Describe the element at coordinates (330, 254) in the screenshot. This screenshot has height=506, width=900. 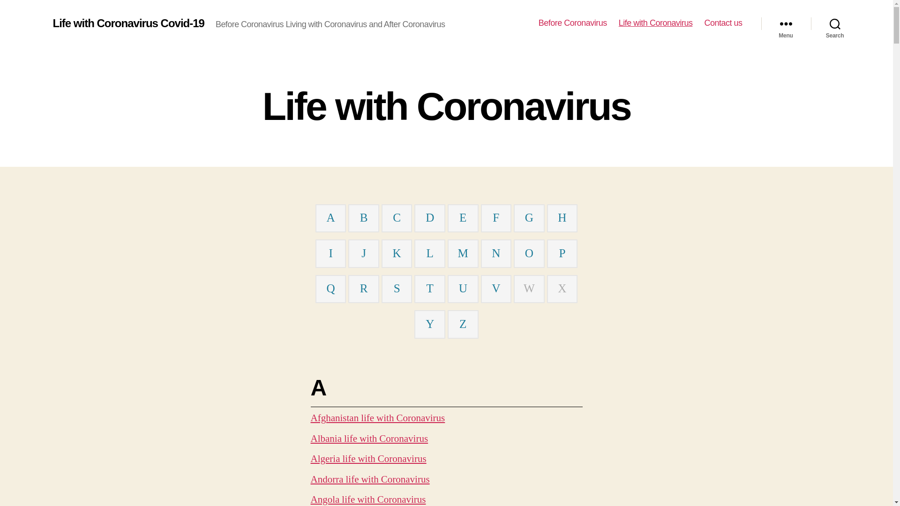
I see `I` at that location.